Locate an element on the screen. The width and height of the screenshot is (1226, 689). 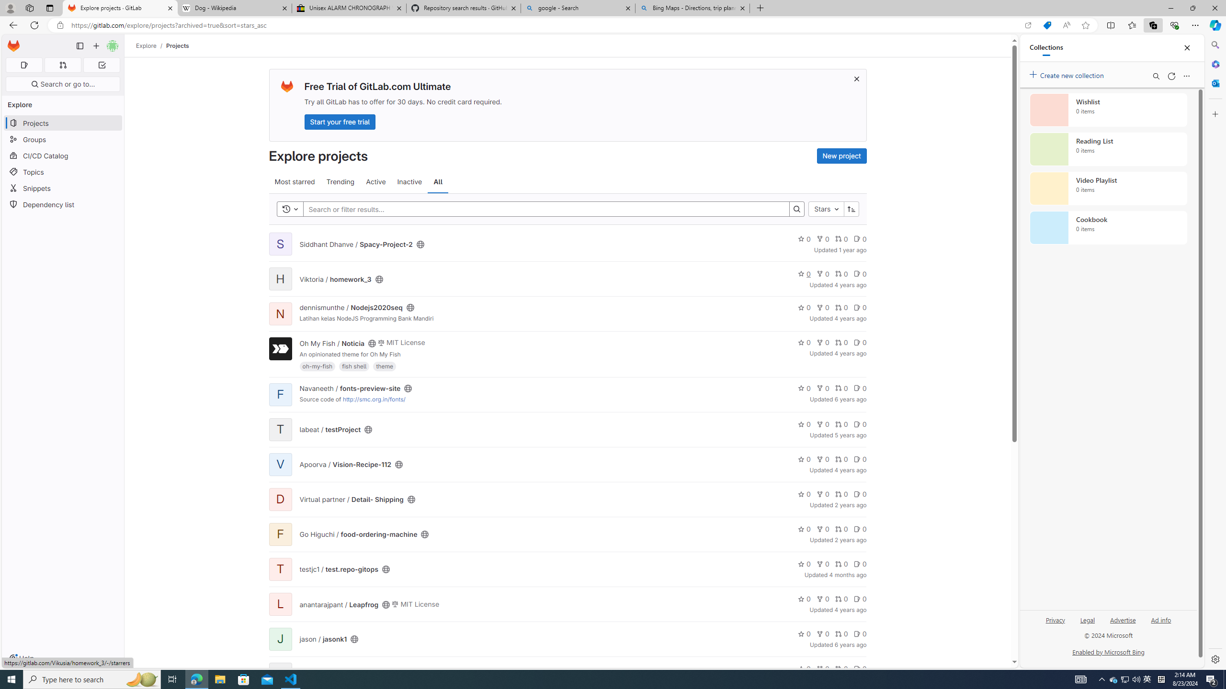
Virtual partner / Detail- Shipping is located at coordinates (351, 500).